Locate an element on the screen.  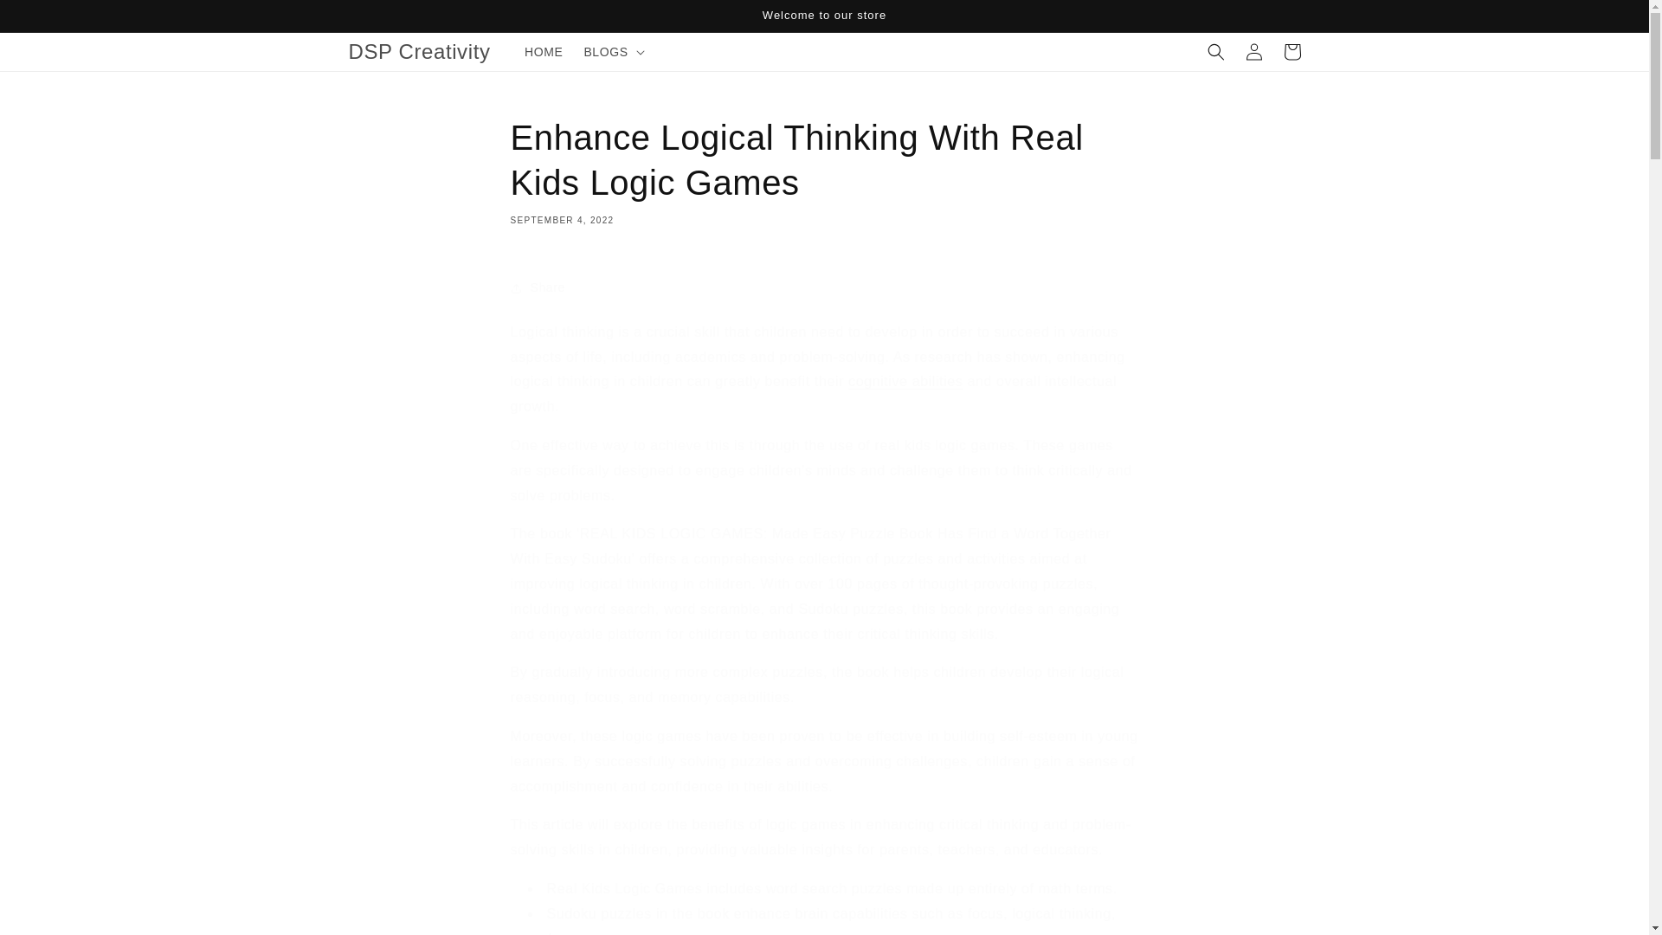
HOME is located at coordinates (544, 52).